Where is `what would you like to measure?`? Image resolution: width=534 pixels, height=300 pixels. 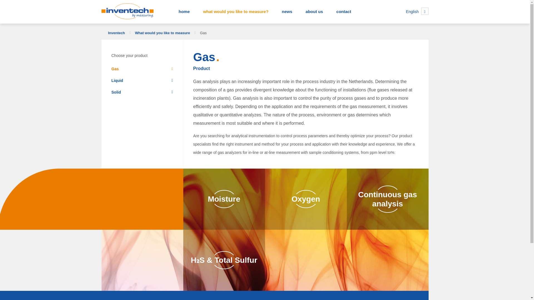
what would you like to measure? is located at coordinates (236, 12).